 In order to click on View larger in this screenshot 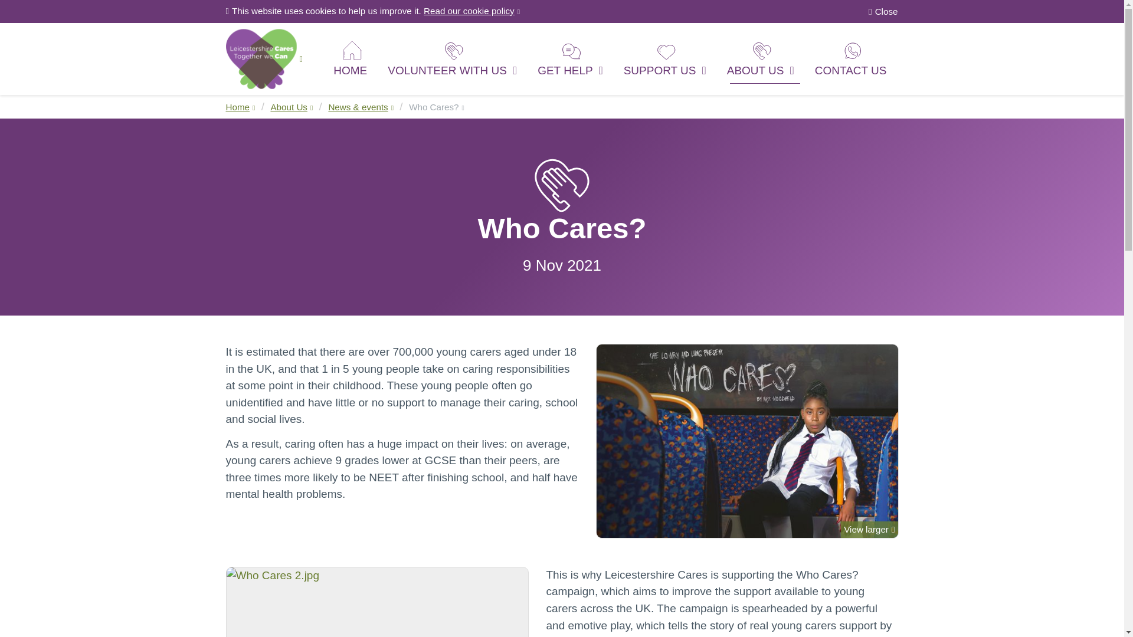, I will do `click(747, 441)`.